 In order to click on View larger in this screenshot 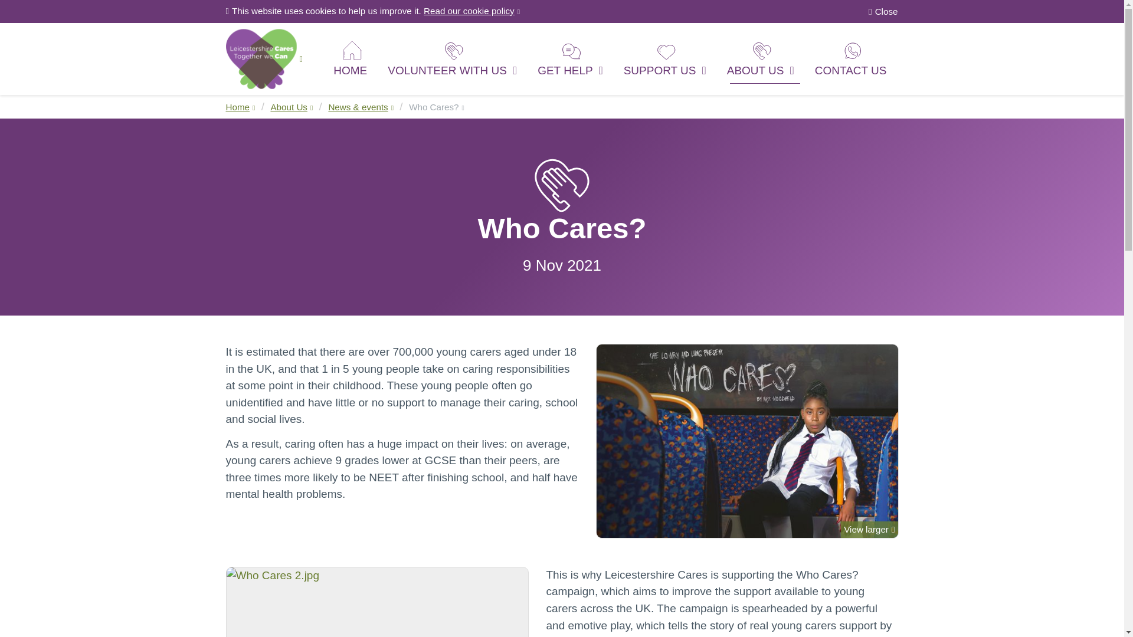, I will do `click(747, 441)`.